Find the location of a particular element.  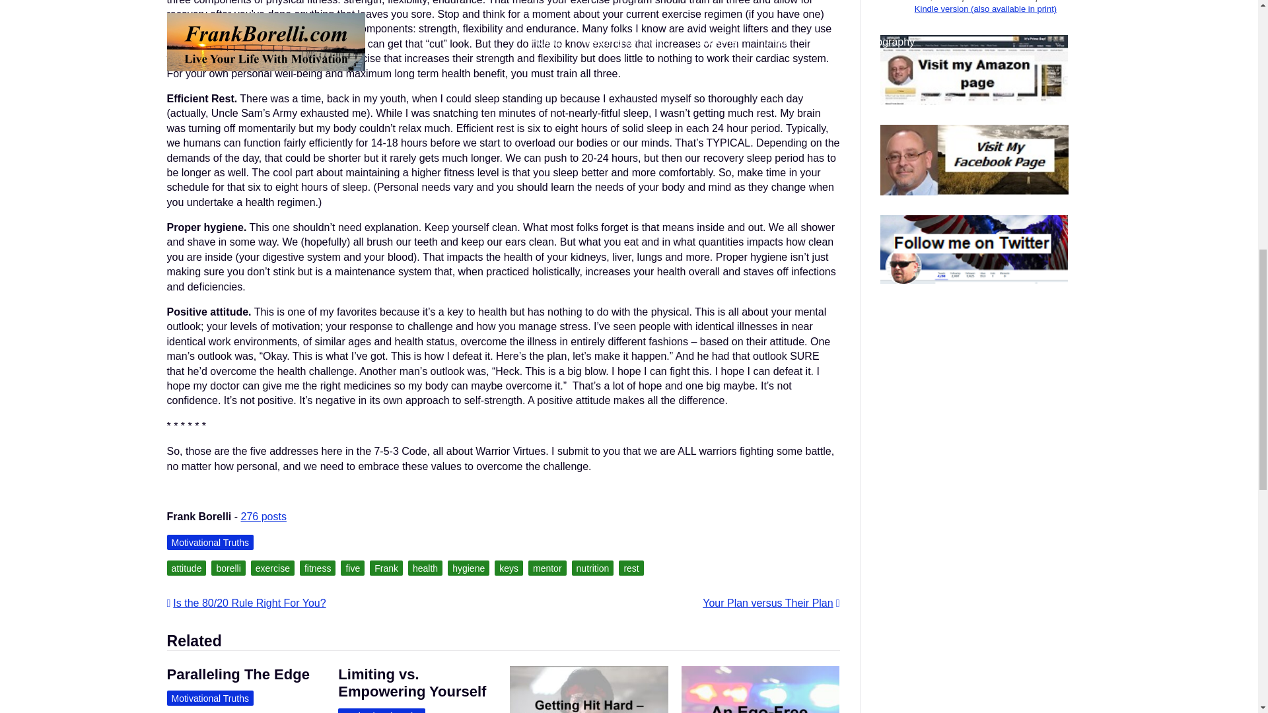

276 posts is located at coordinates (263, 516).